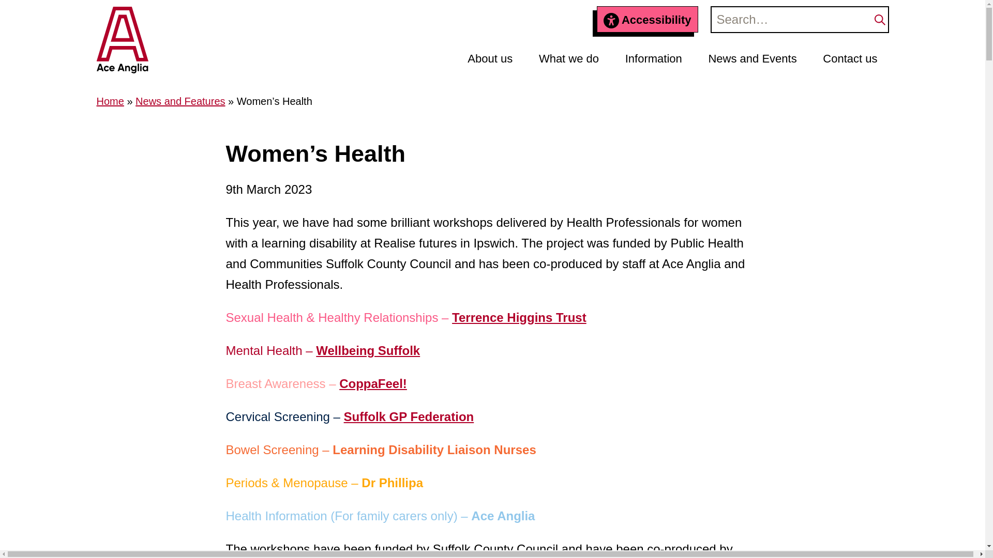  What do you see at coordinates (180, 101) in the screenshot?
I see `News and Features` at bounding box center [180, 101].